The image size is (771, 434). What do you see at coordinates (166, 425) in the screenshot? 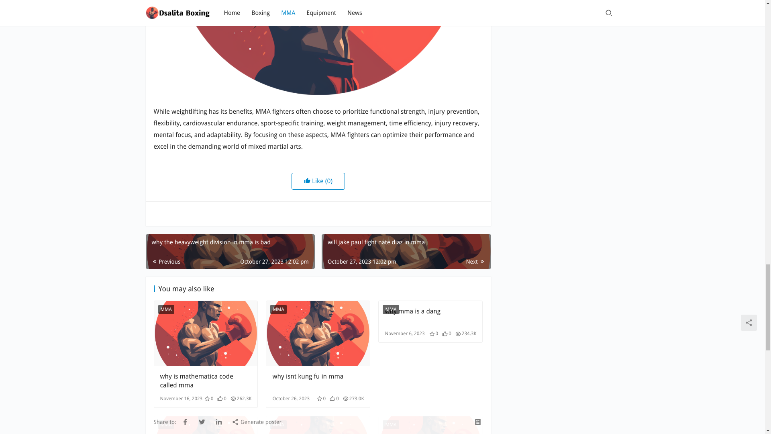
I see `MMA` at bounding box center [166, 425].